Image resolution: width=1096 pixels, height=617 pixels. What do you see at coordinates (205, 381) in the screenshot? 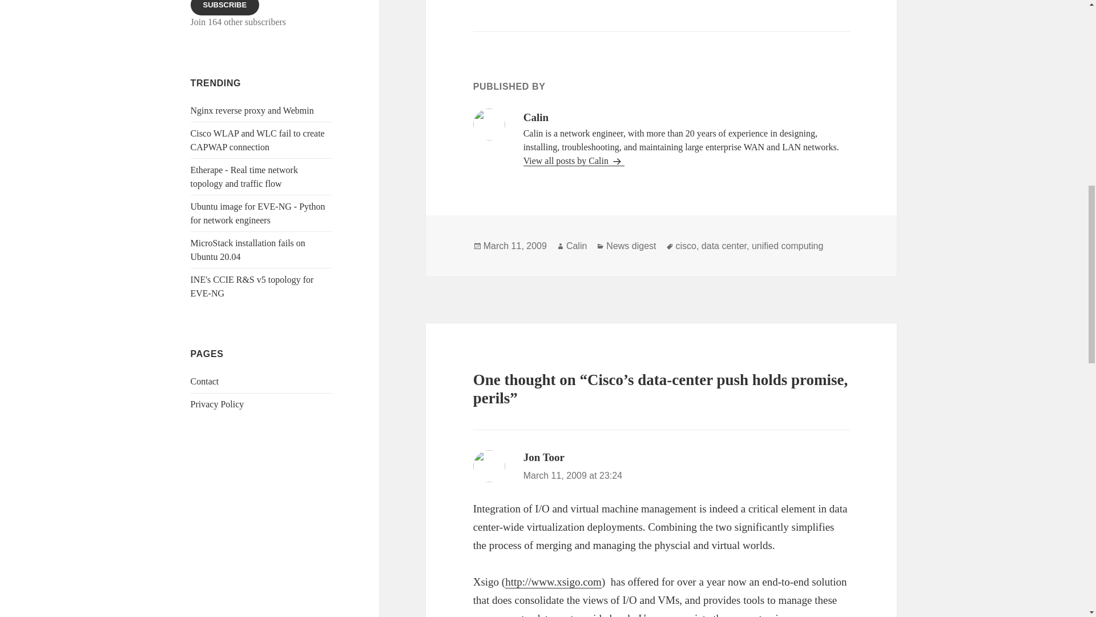
I see `Contact` at bounding box center [205, 381].